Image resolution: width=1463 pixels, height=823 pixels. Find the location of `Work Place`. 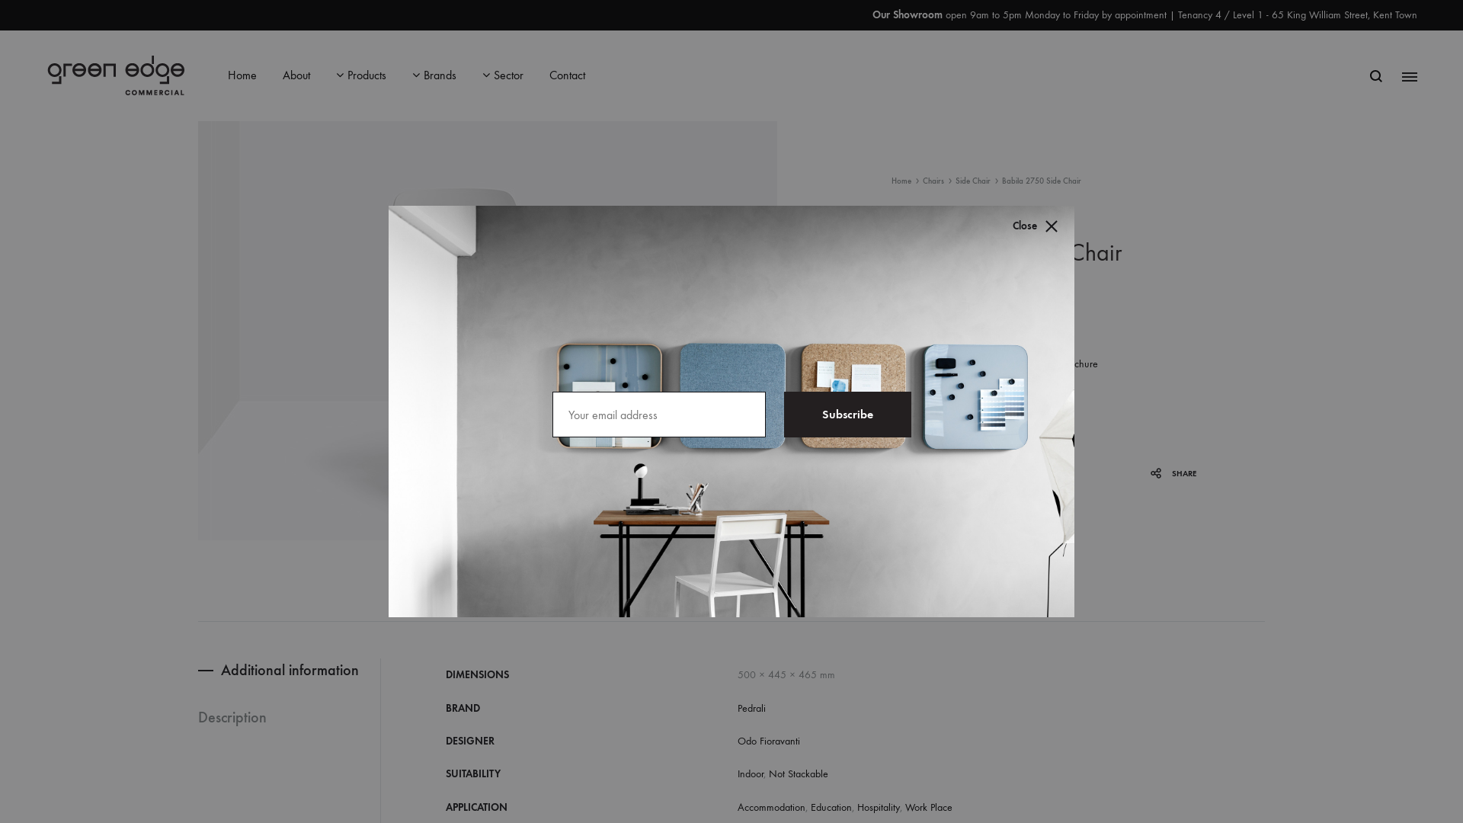

Work Place is located at coordinates (929, 808).